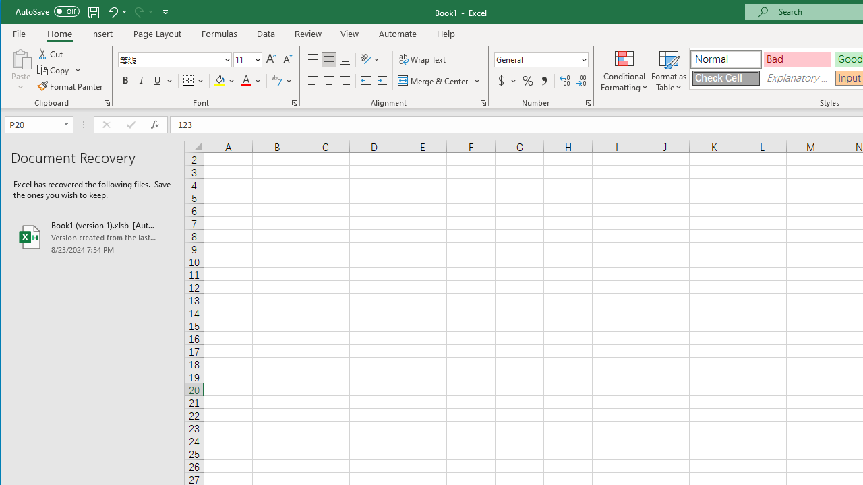 The image size is (863, 485). I want to click on Italic, so click(142, 81).